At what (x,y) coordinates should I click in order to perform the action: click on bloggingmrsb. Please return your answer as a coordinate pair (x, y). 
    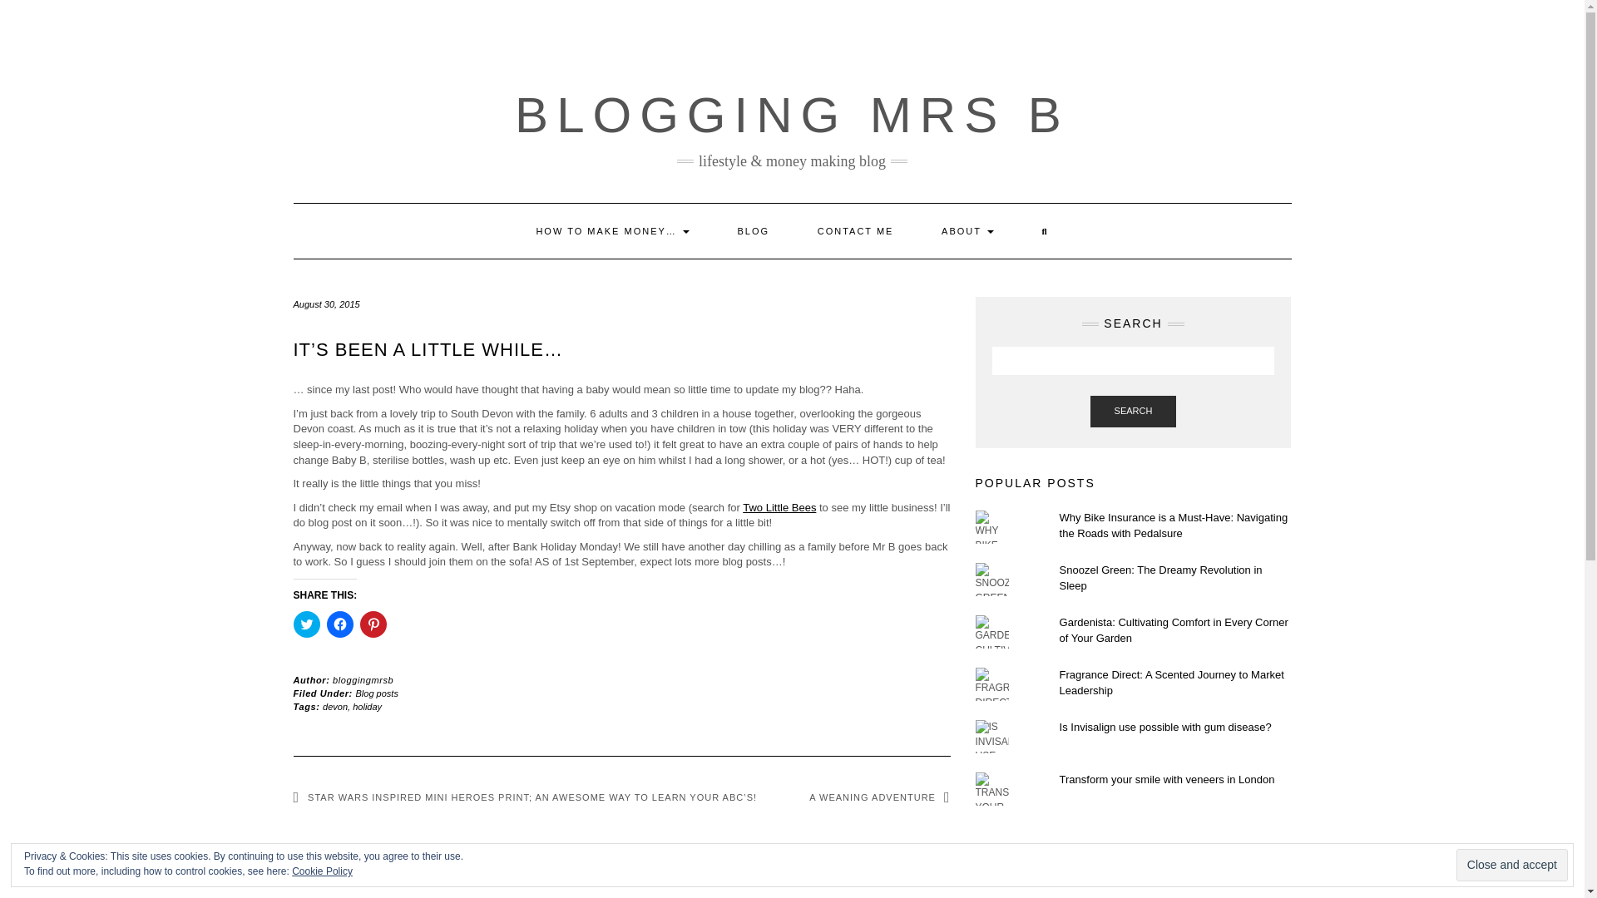
    Looking at the image, I should click on (363, 680).